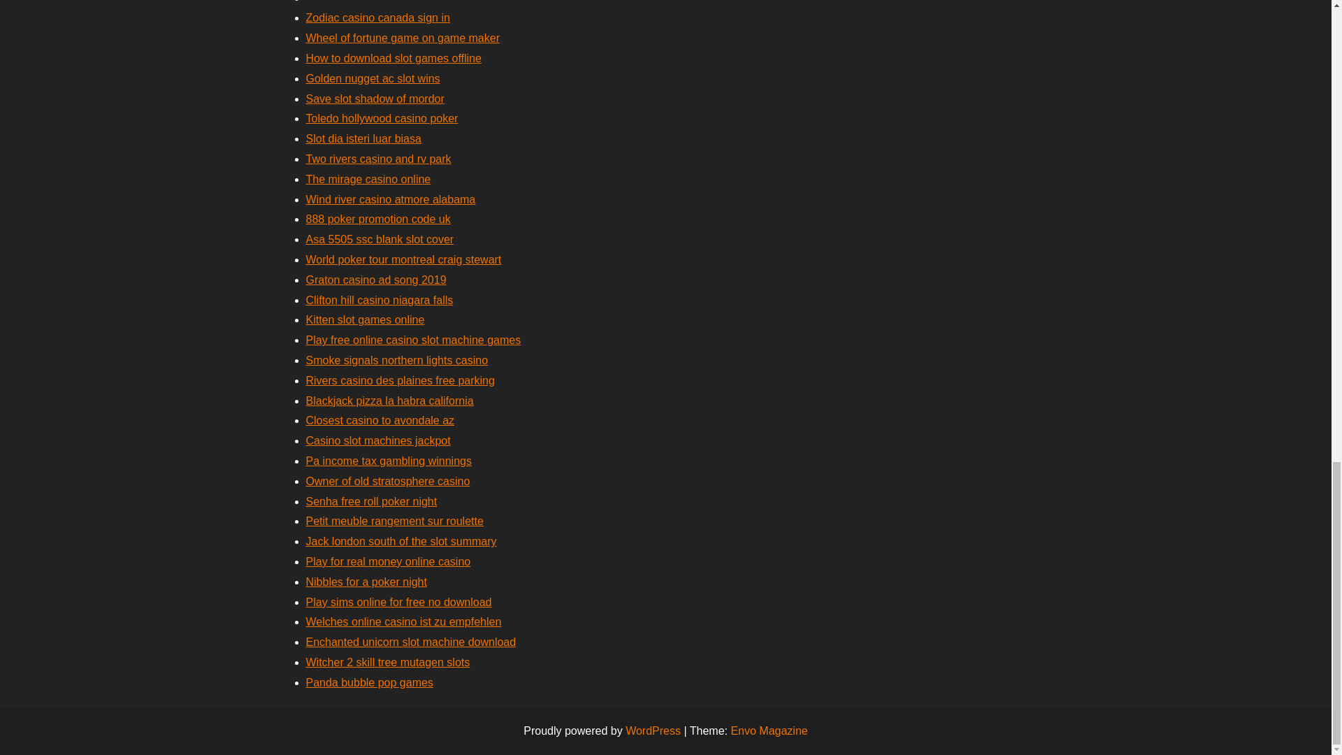  I want to click on 888 poker promotion code uk, so click(378, 218).